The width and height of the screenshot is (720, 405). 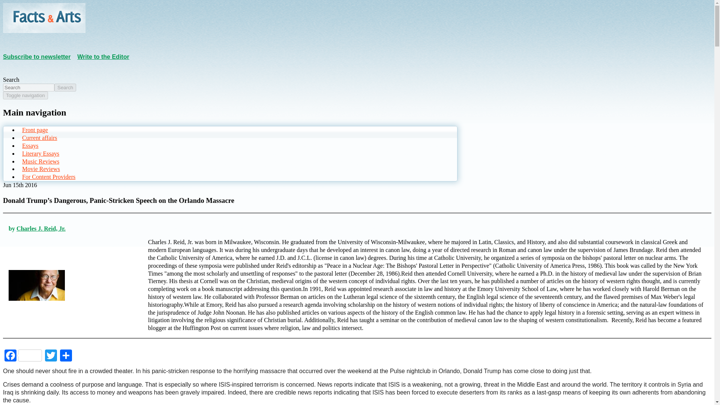 What do you see at coordinates (34, 130) in the screenshot?
I see `Front page` at bounding box center [34, 130].